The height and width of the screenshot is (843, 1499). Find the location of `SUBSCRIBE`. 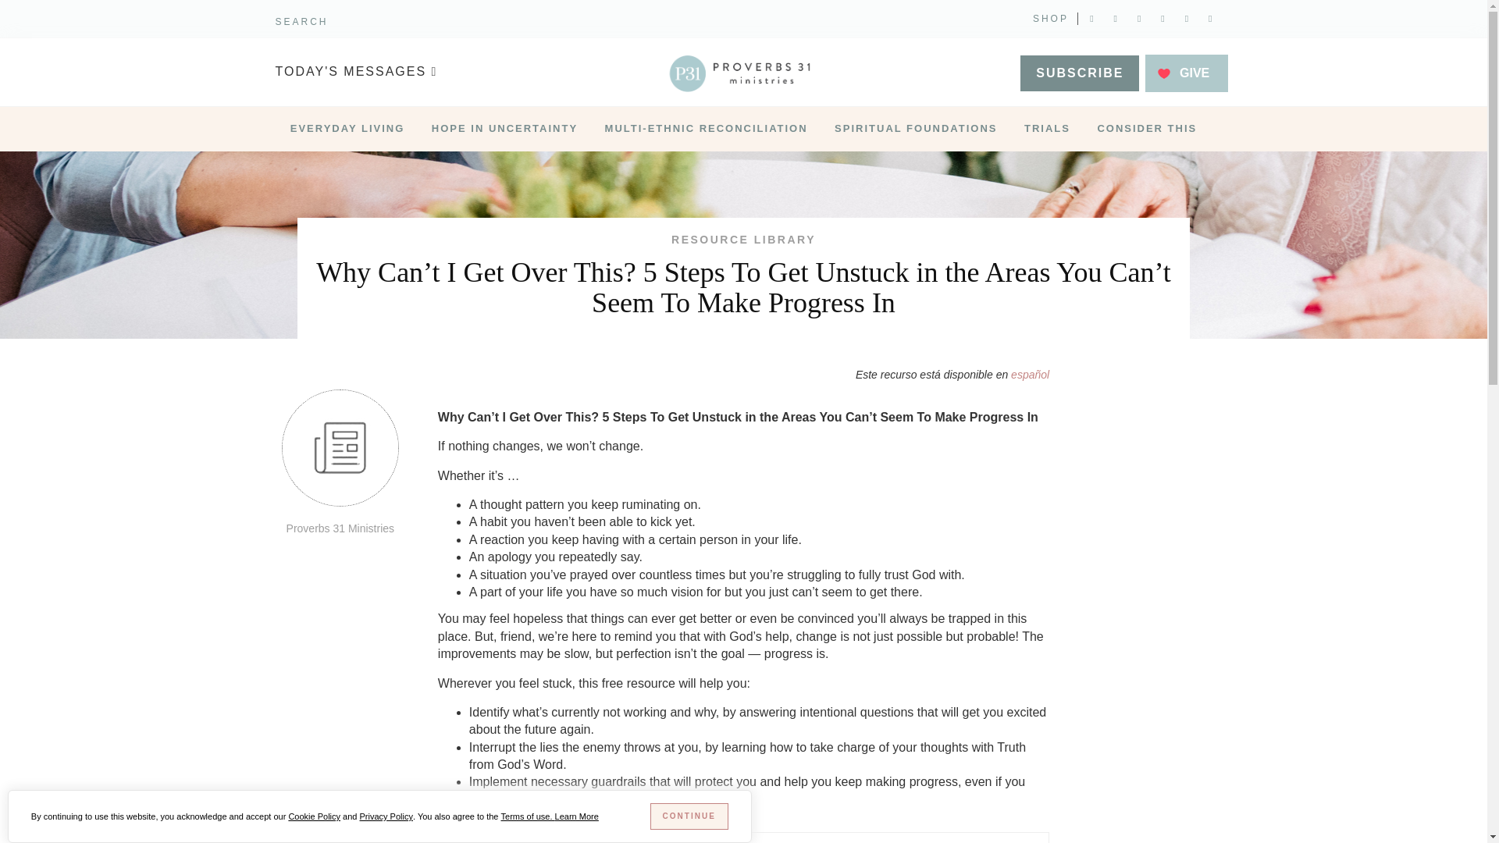

SUBSCRIBE is located at coordinates (1080, 73).